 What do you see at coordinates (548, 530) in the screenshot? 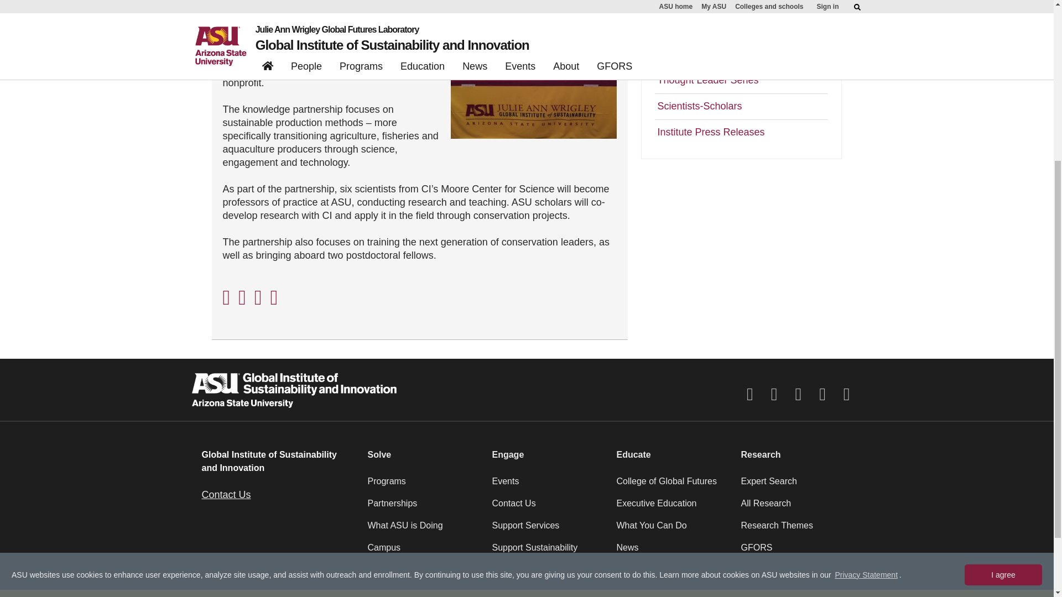
I see `Support Services` at bounding box center [548, 530].